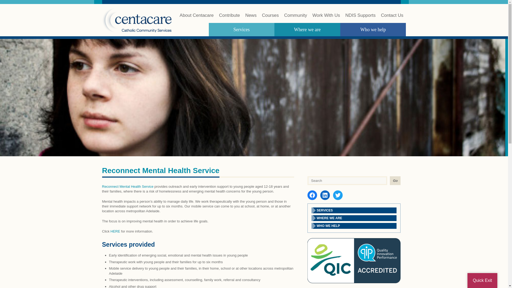 This screenshot has height=288, width=512. What do you see at coordinates (241, 30) in the screenshot?
I see `Services` at bounding box center [241, 30].